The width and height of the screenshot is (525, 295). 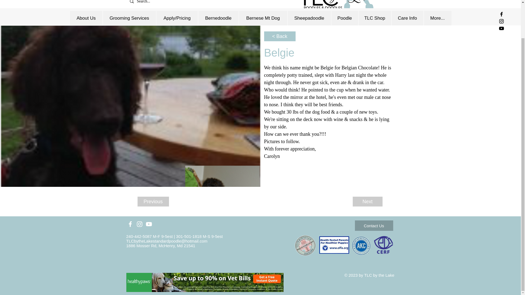 What do you see at coordinates (129, 18) in the screenshot?
I see `Grooming Services` at bounding box center [129, 18].